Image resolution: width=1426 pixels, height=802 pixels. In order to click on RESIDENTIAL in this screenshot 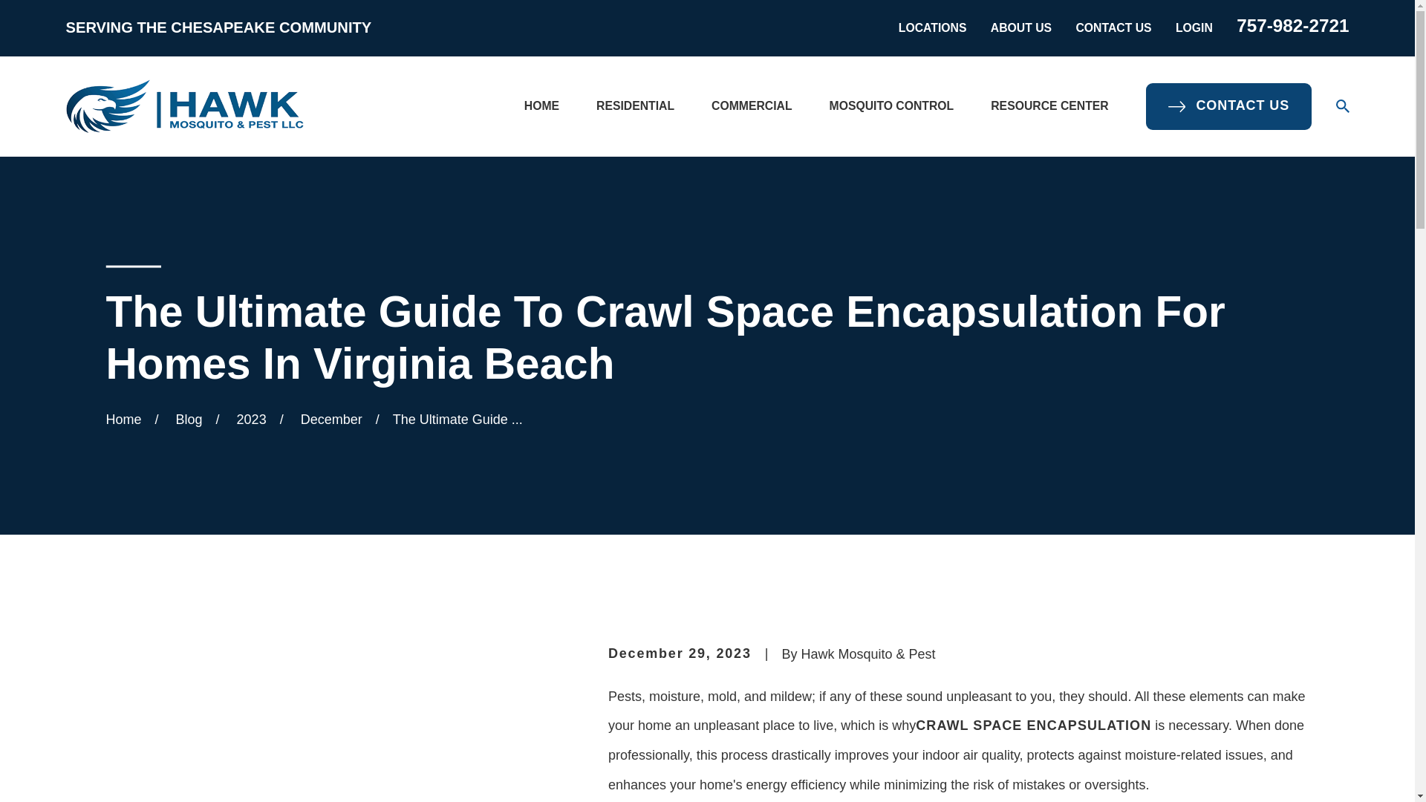, I will do `click(635, 105)`.